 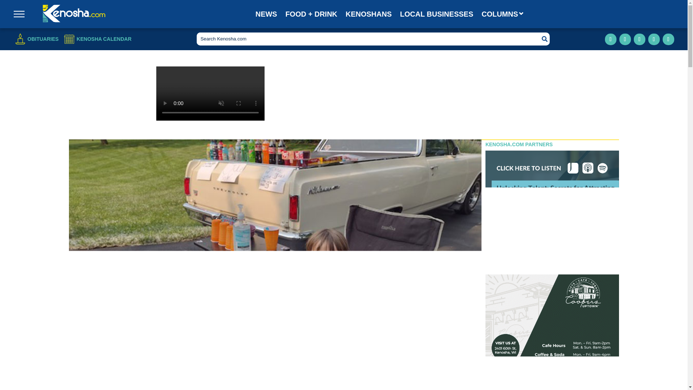 What do you see at coordinates (640, 39) in the screenshot?
I see `Follow on LinkedIn` at bounding box center [640, 39].